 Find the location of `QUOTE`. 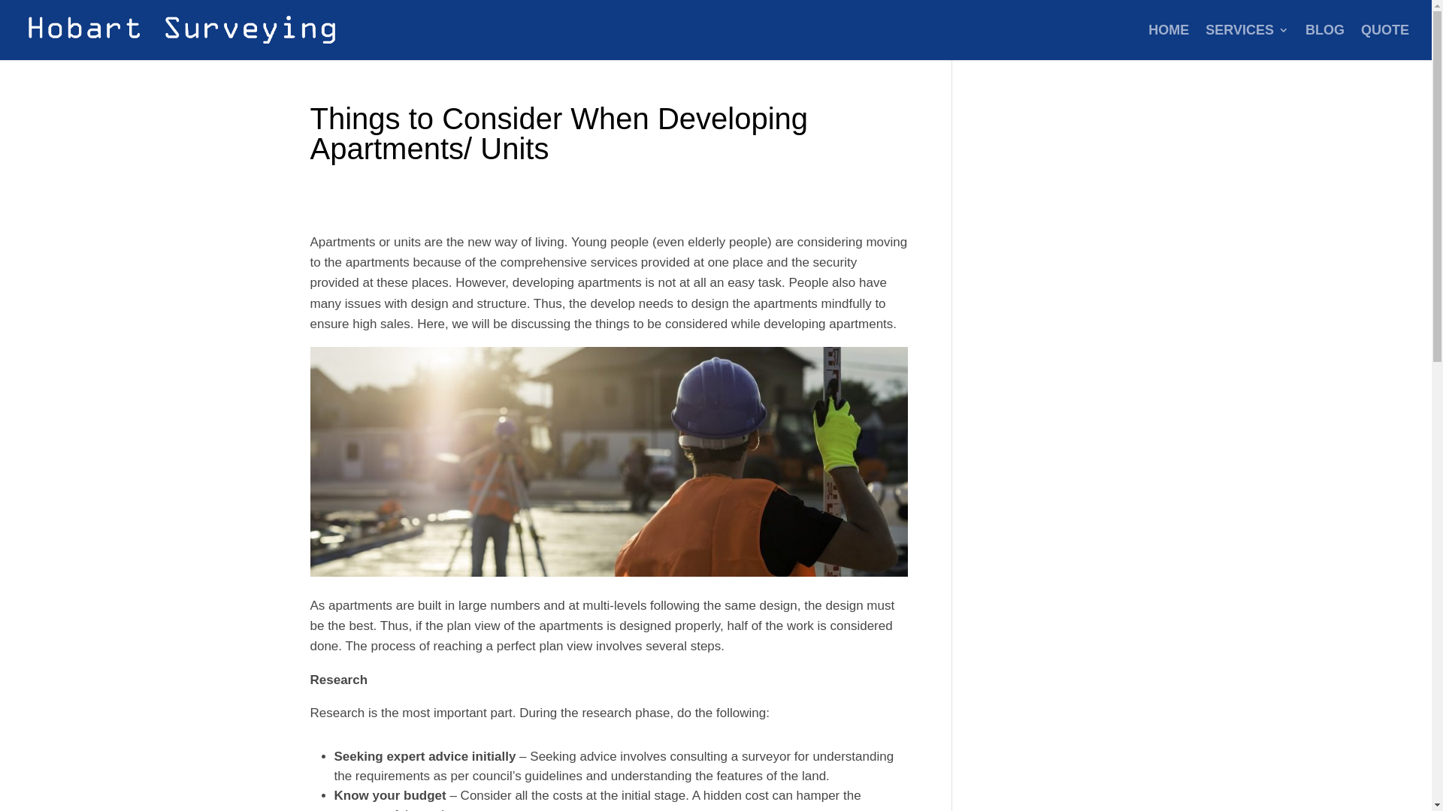

QUOTE is located at coordinates (1385, 42).